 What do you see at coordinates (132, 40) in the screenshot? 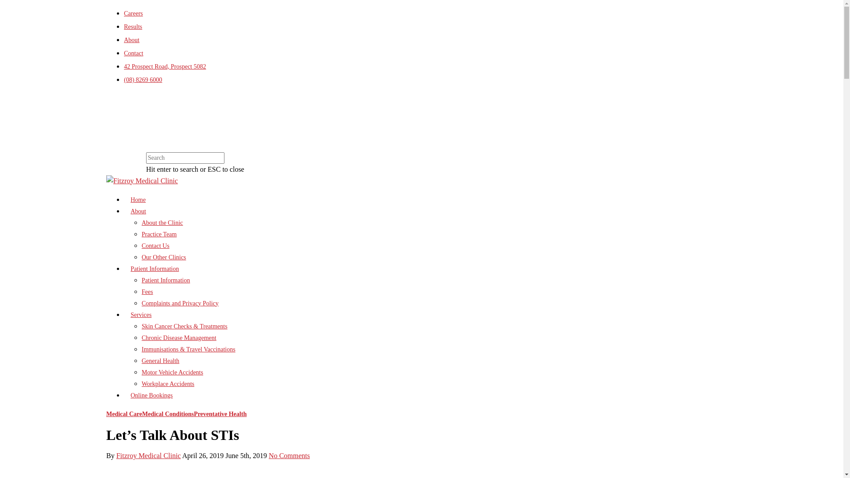
I see `About` at bounding box center [132, 40].